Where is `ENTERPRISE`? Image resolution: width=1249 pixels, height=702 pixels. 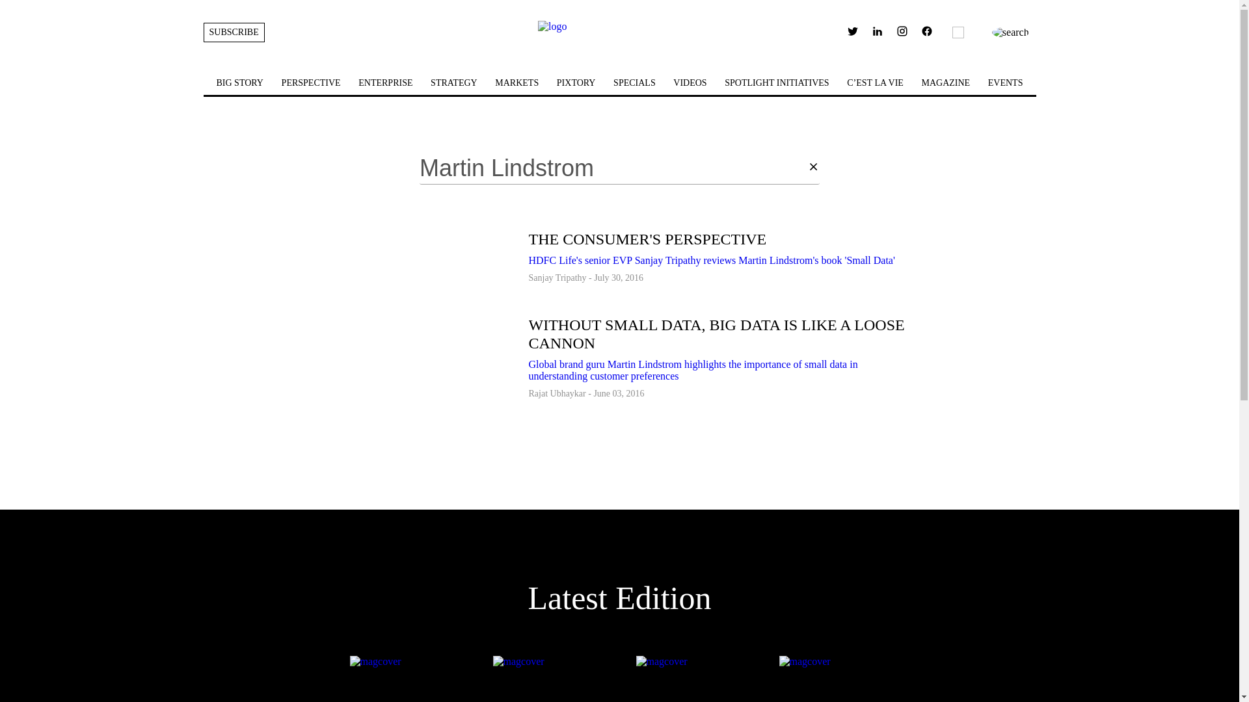
ENTERPRISE is located at coordinates (385, 83).